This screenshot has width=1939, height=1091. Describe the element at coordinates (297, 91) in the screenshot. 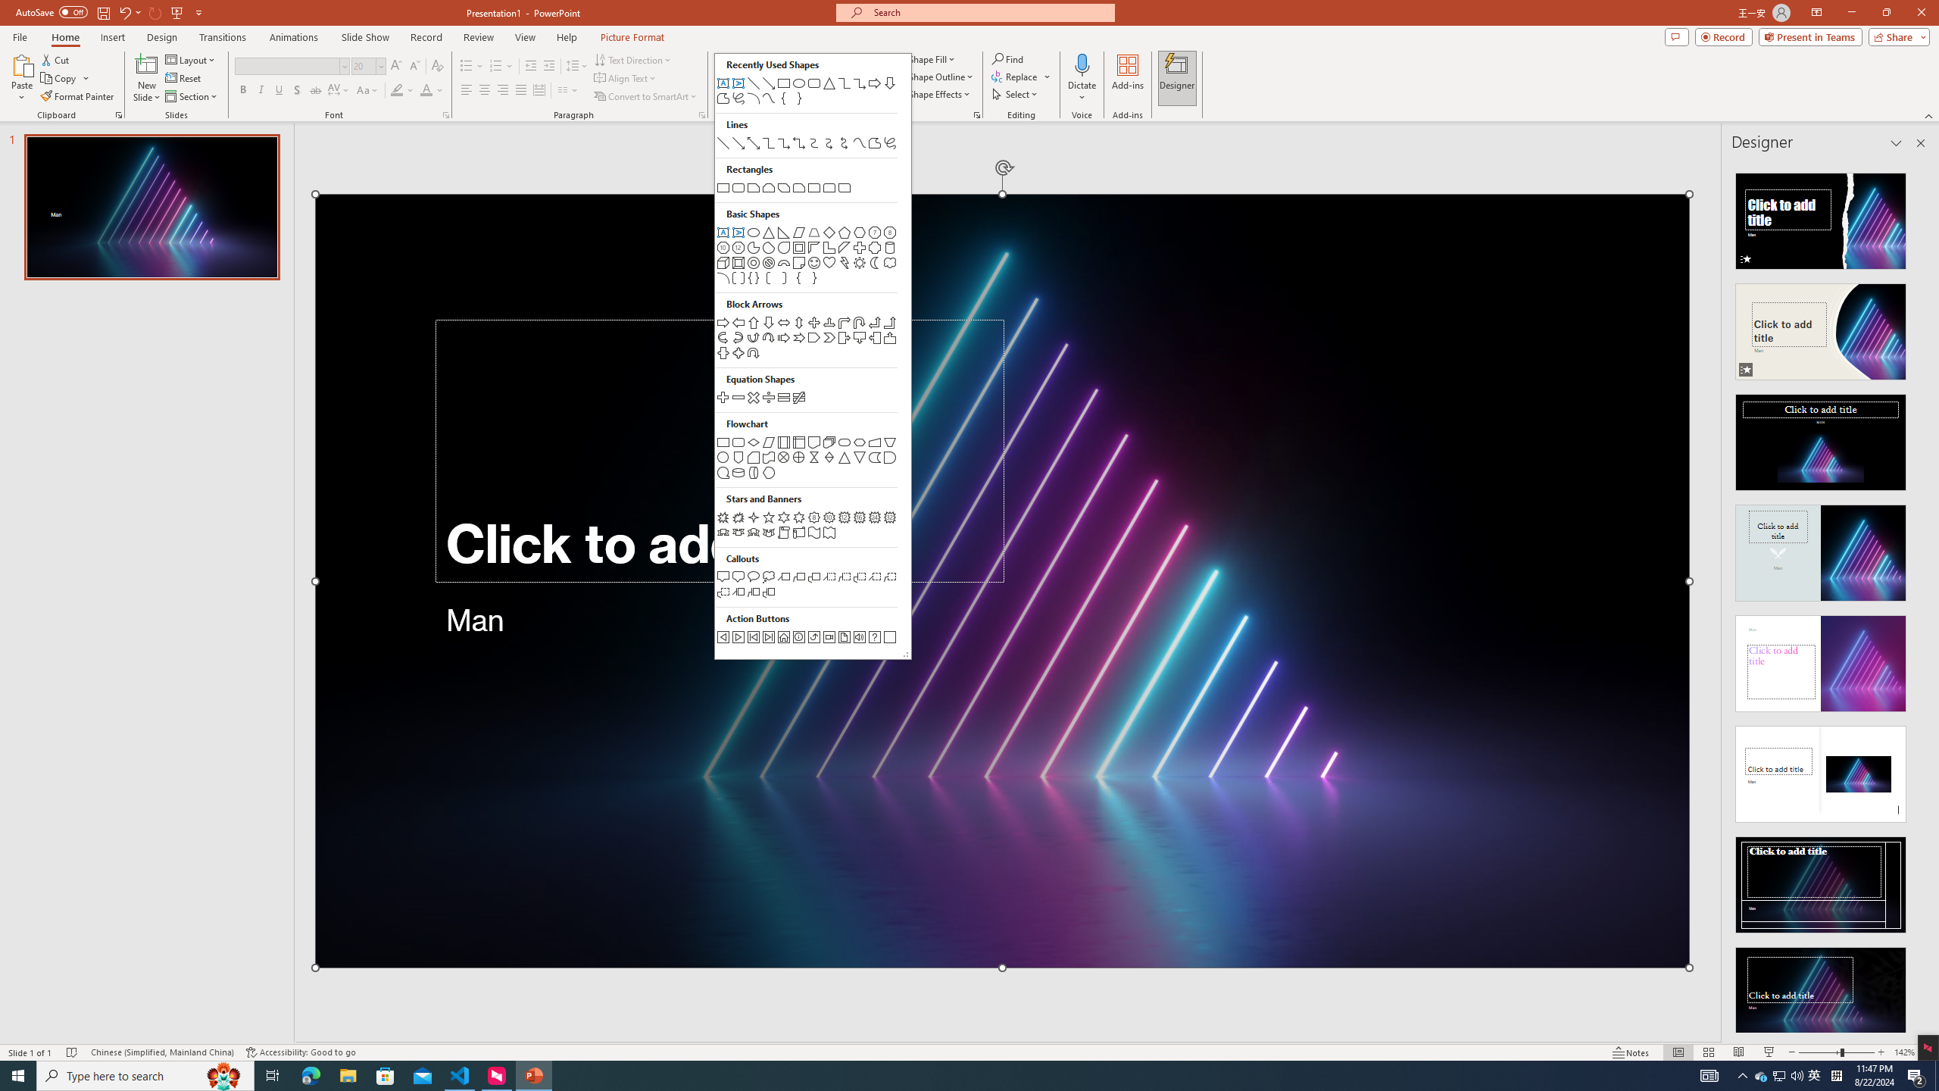

I see `Shadow` at that location.